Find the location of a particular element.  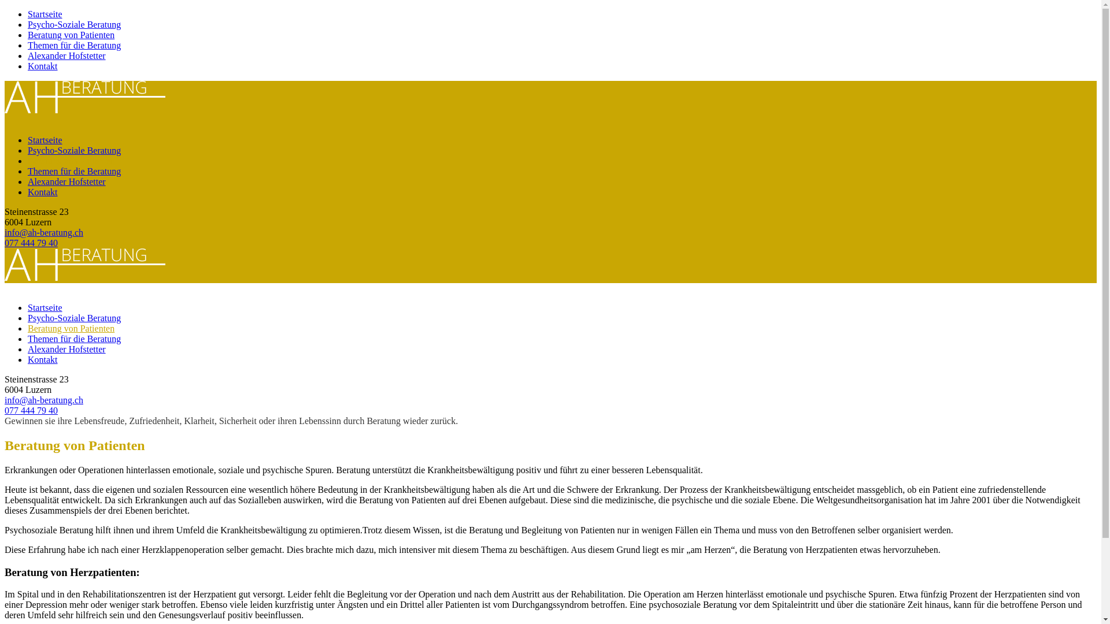

Psycho-Soziale Beratung is located at coordinates (74, 150).